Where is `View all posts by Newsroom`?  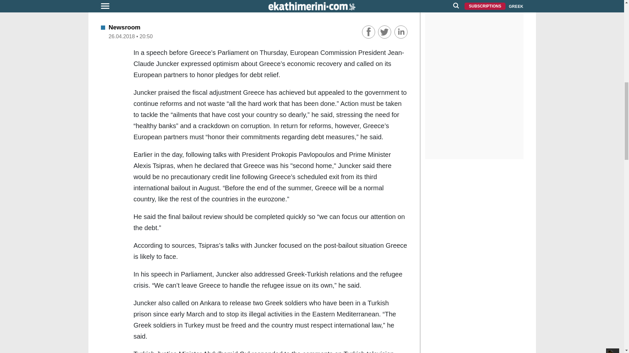 View all posts by Newsroom is located at coordinates (124, 27).